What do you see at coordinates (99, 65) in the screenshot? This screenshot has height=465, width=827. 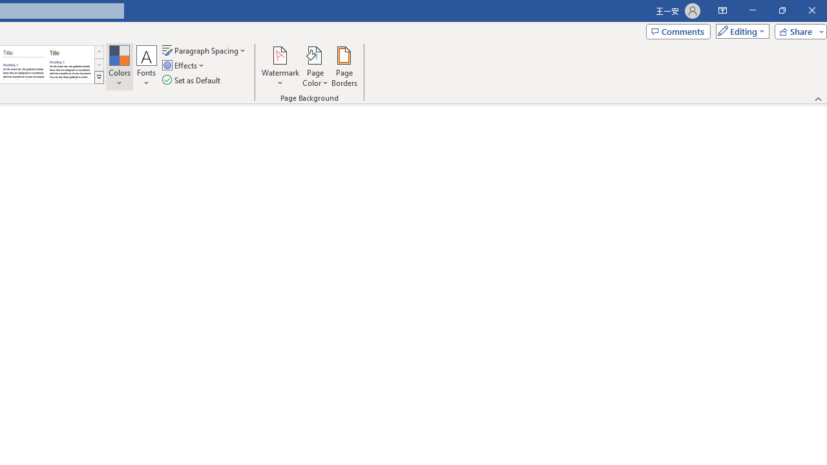 I see `Row Down` at bounding box center [99, 65].